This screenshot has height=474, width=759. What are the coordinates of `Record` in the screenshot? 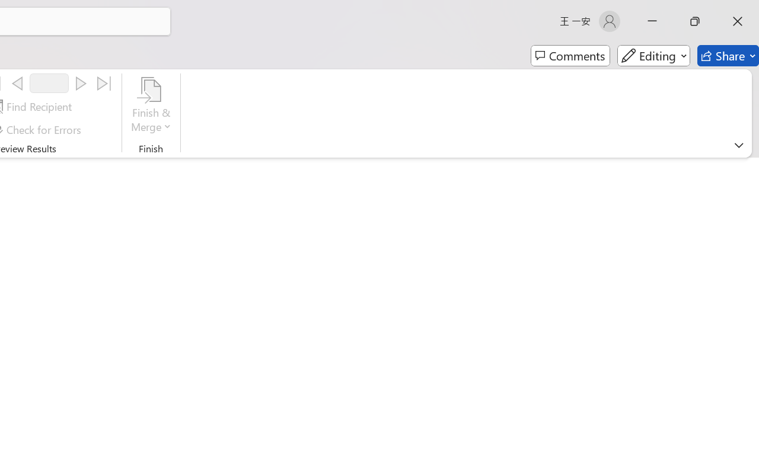 It's located at (49, 83).